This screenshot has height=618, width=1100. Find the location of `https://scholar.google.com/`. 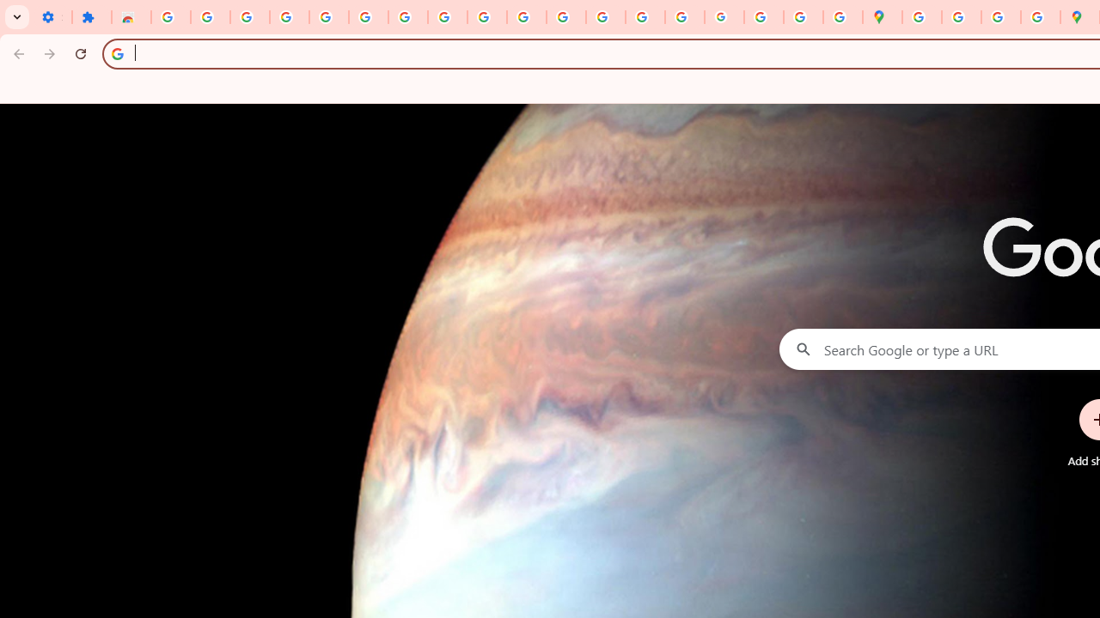

https://scholar.google.com/ is located at coordinates (566, 17).